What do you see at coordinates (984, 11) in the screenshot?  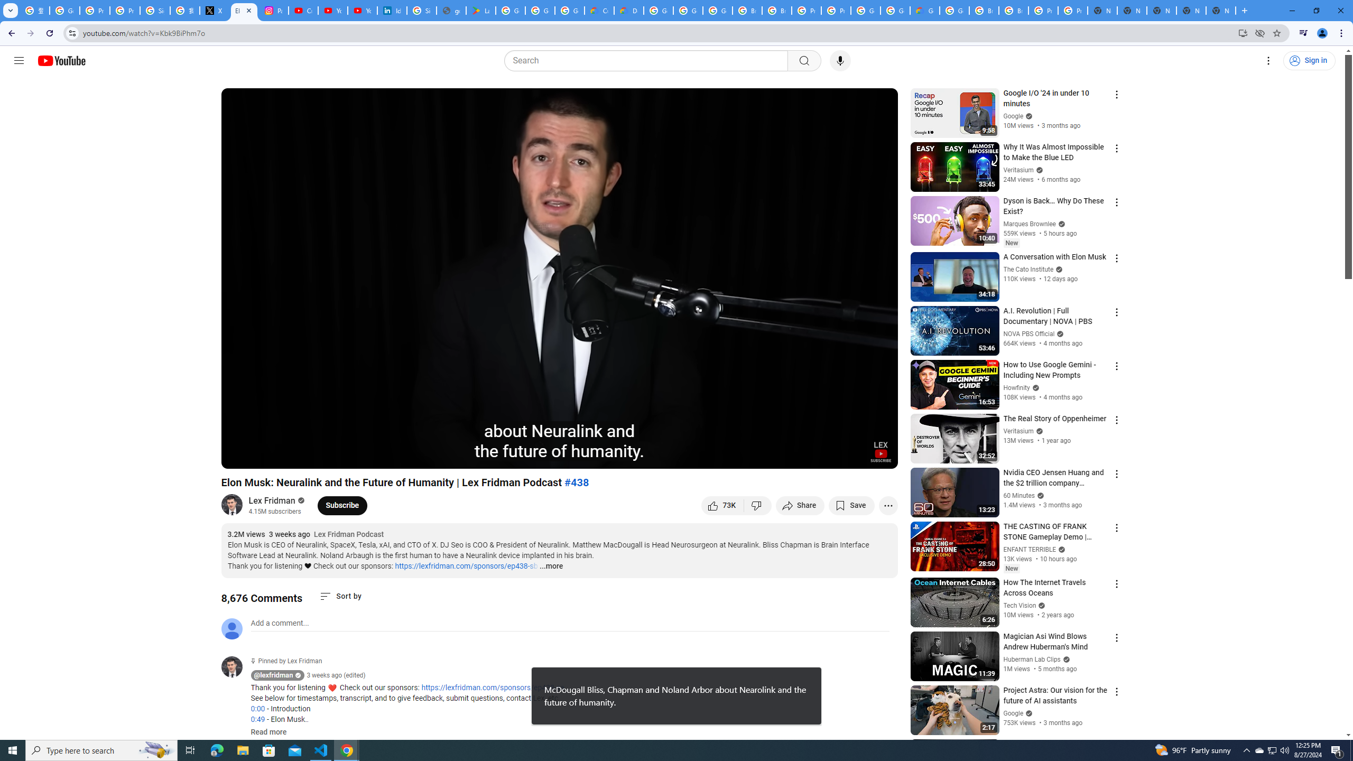 I see `Browse Chrome as a guest - Computer - Google Chrome Help` at bounding box center [984, 11].